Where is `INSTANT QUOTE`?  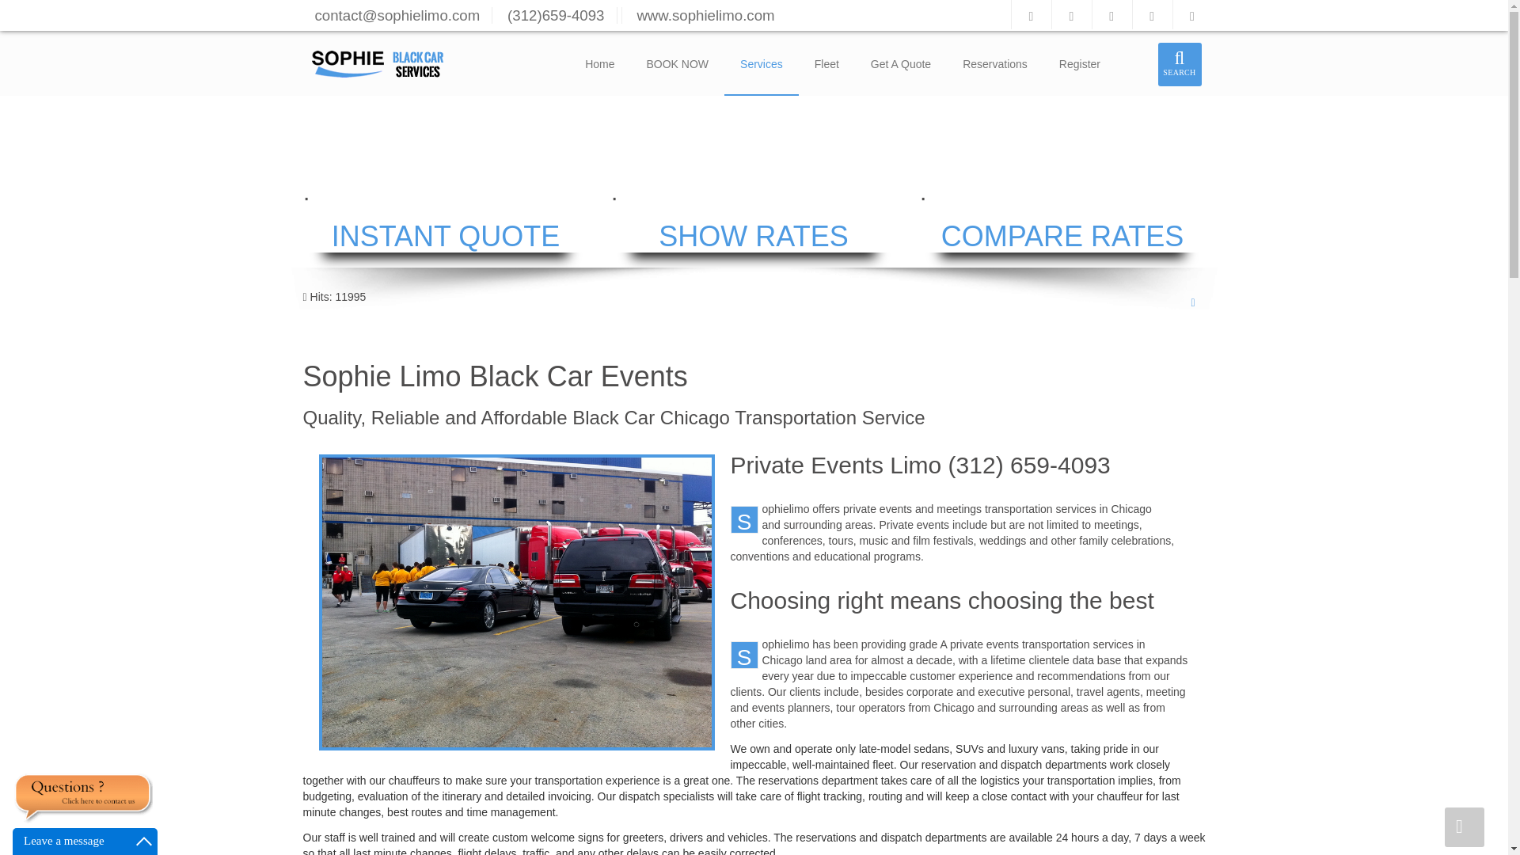
INSTANT QUOTE is located at coordinates (445, 236).